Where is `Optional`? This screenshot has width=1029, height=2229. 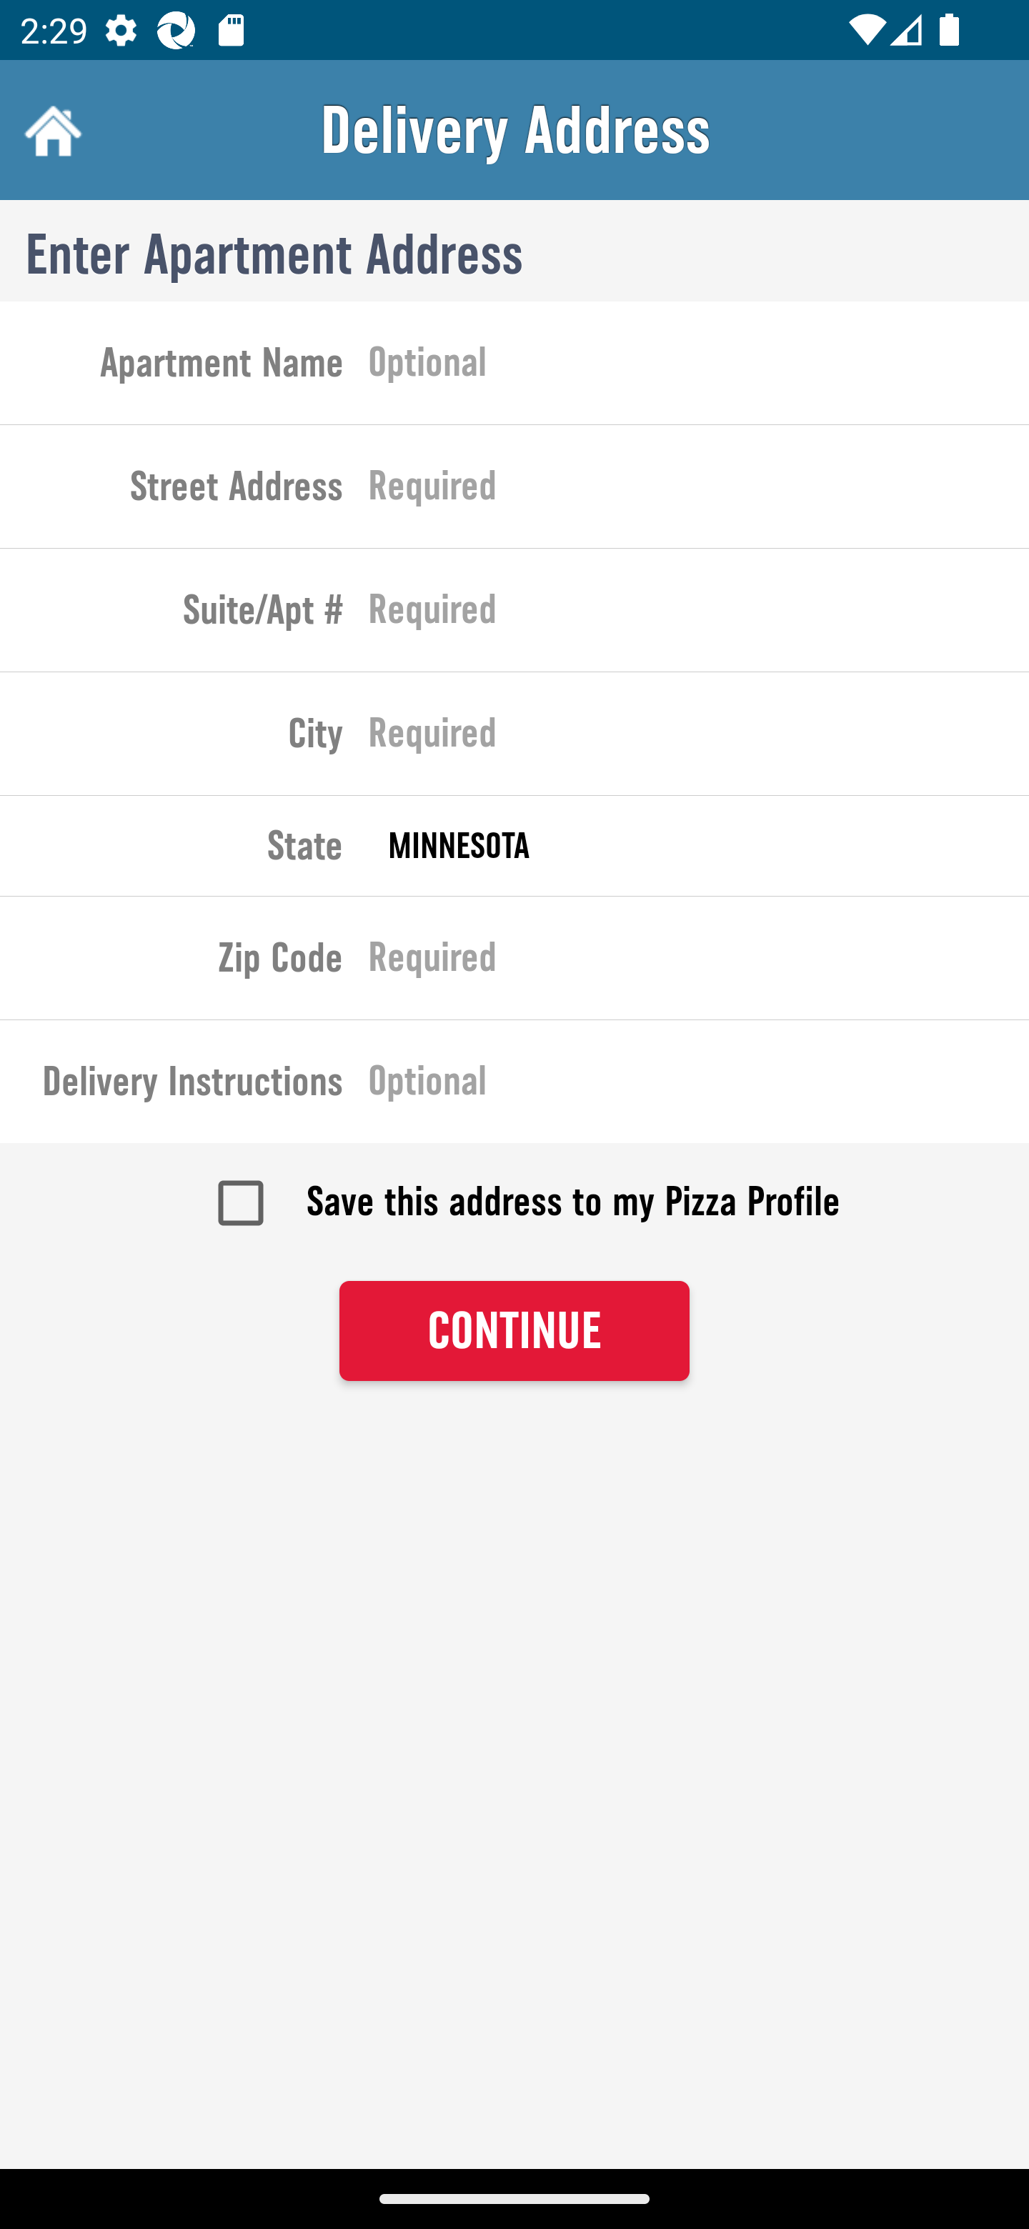 Optional is located at coordinates (699, 367).